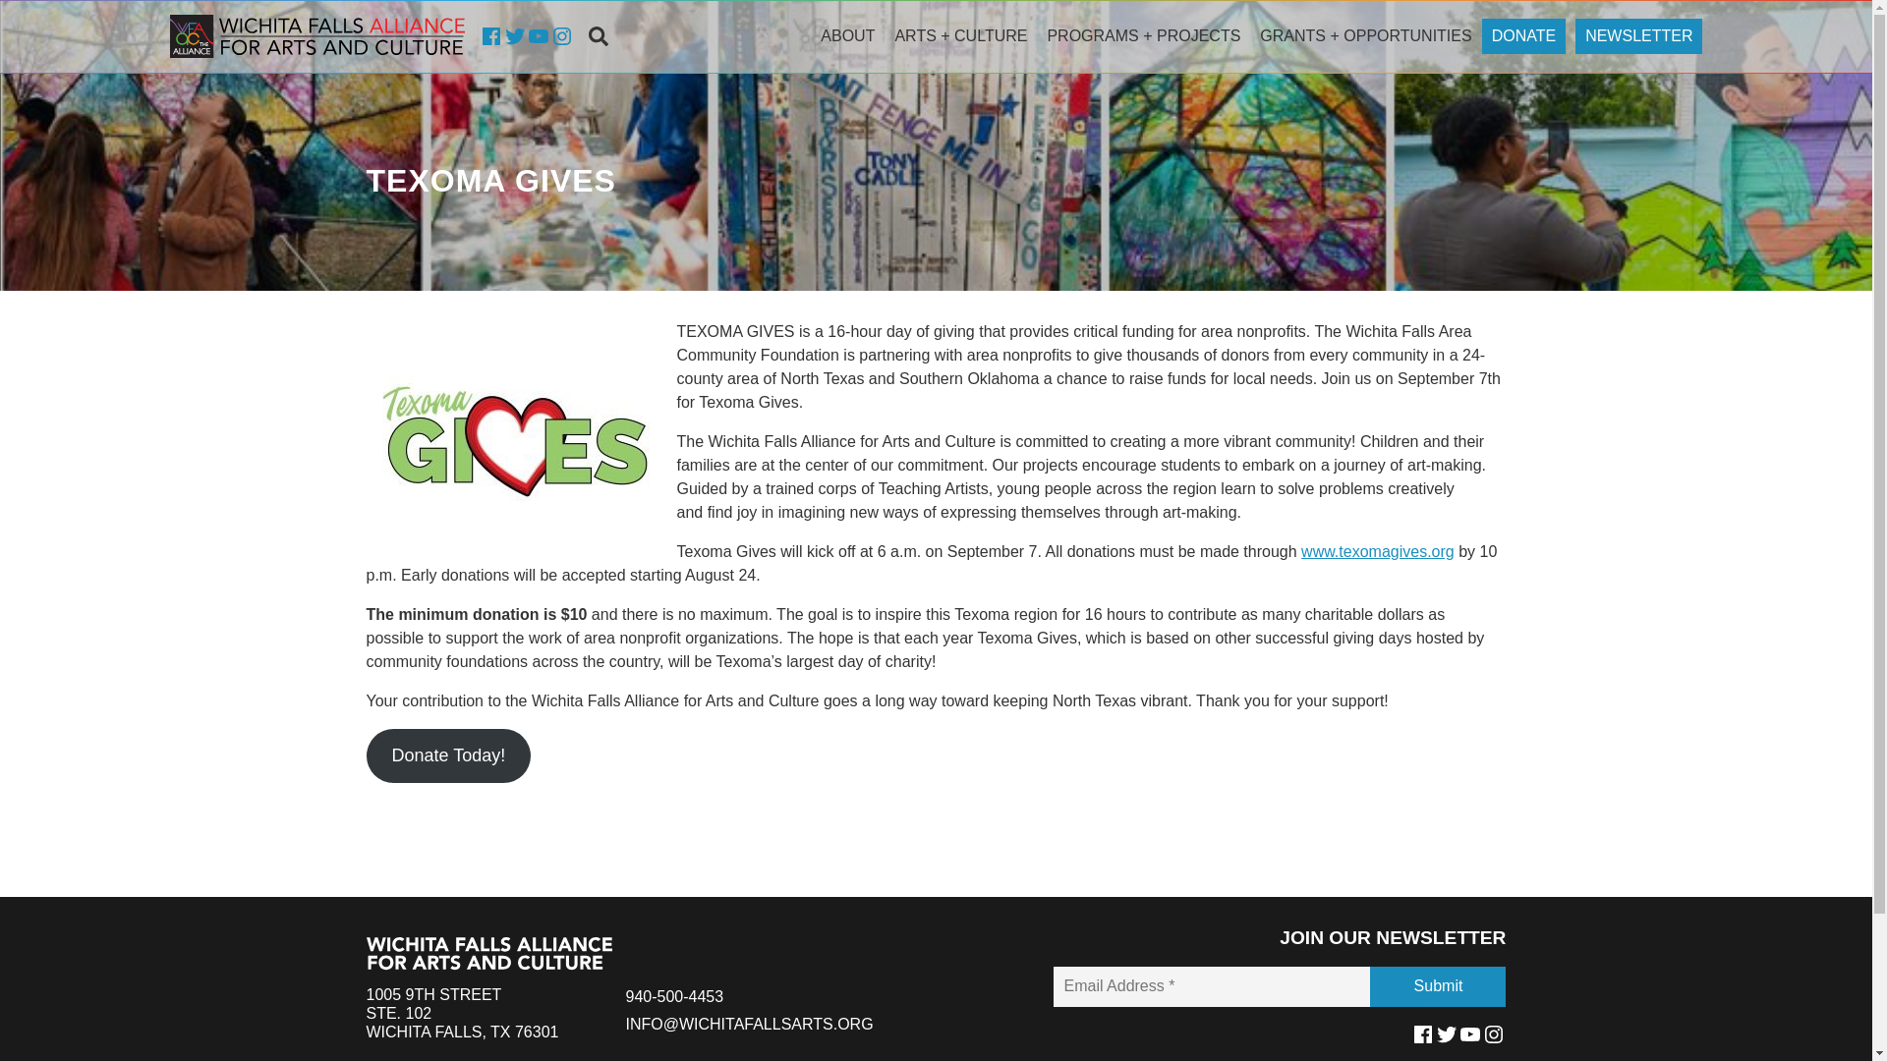  What do you see at coordinates (462, 1014) in the screenshot?
I see `Wichita Falls Alliance for Arts and Culture` at bounding box center [462, 1014].